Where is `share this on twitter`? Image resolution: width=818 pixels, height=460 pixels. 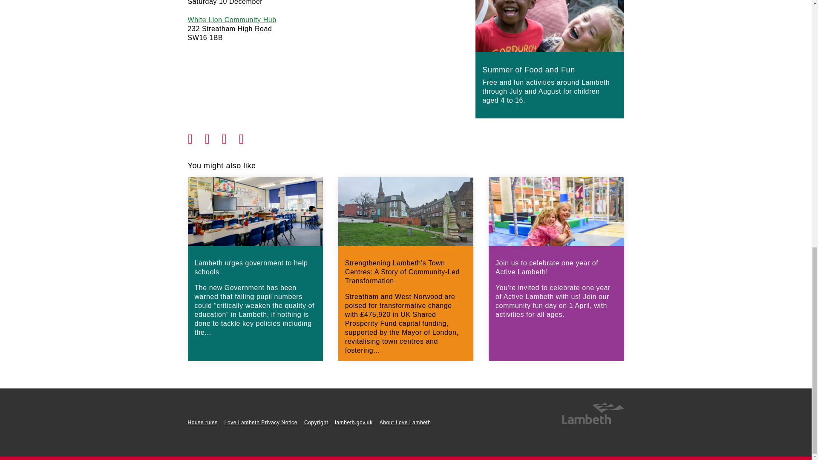
share this on twitter is located at coordinates (213, 136).